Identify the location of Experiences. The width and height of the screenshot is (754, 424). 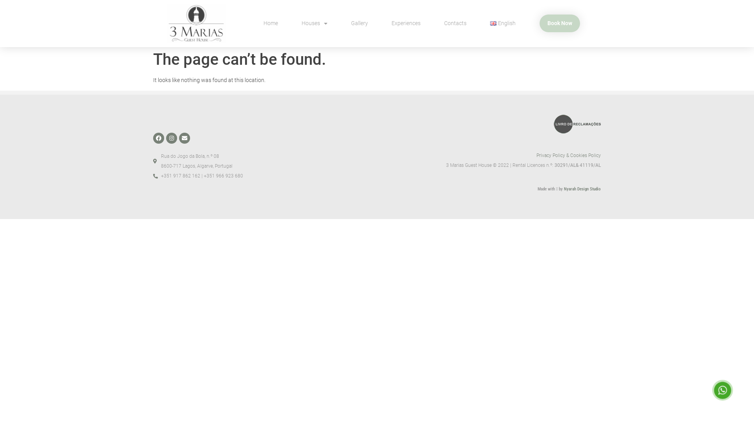
(406, 24).